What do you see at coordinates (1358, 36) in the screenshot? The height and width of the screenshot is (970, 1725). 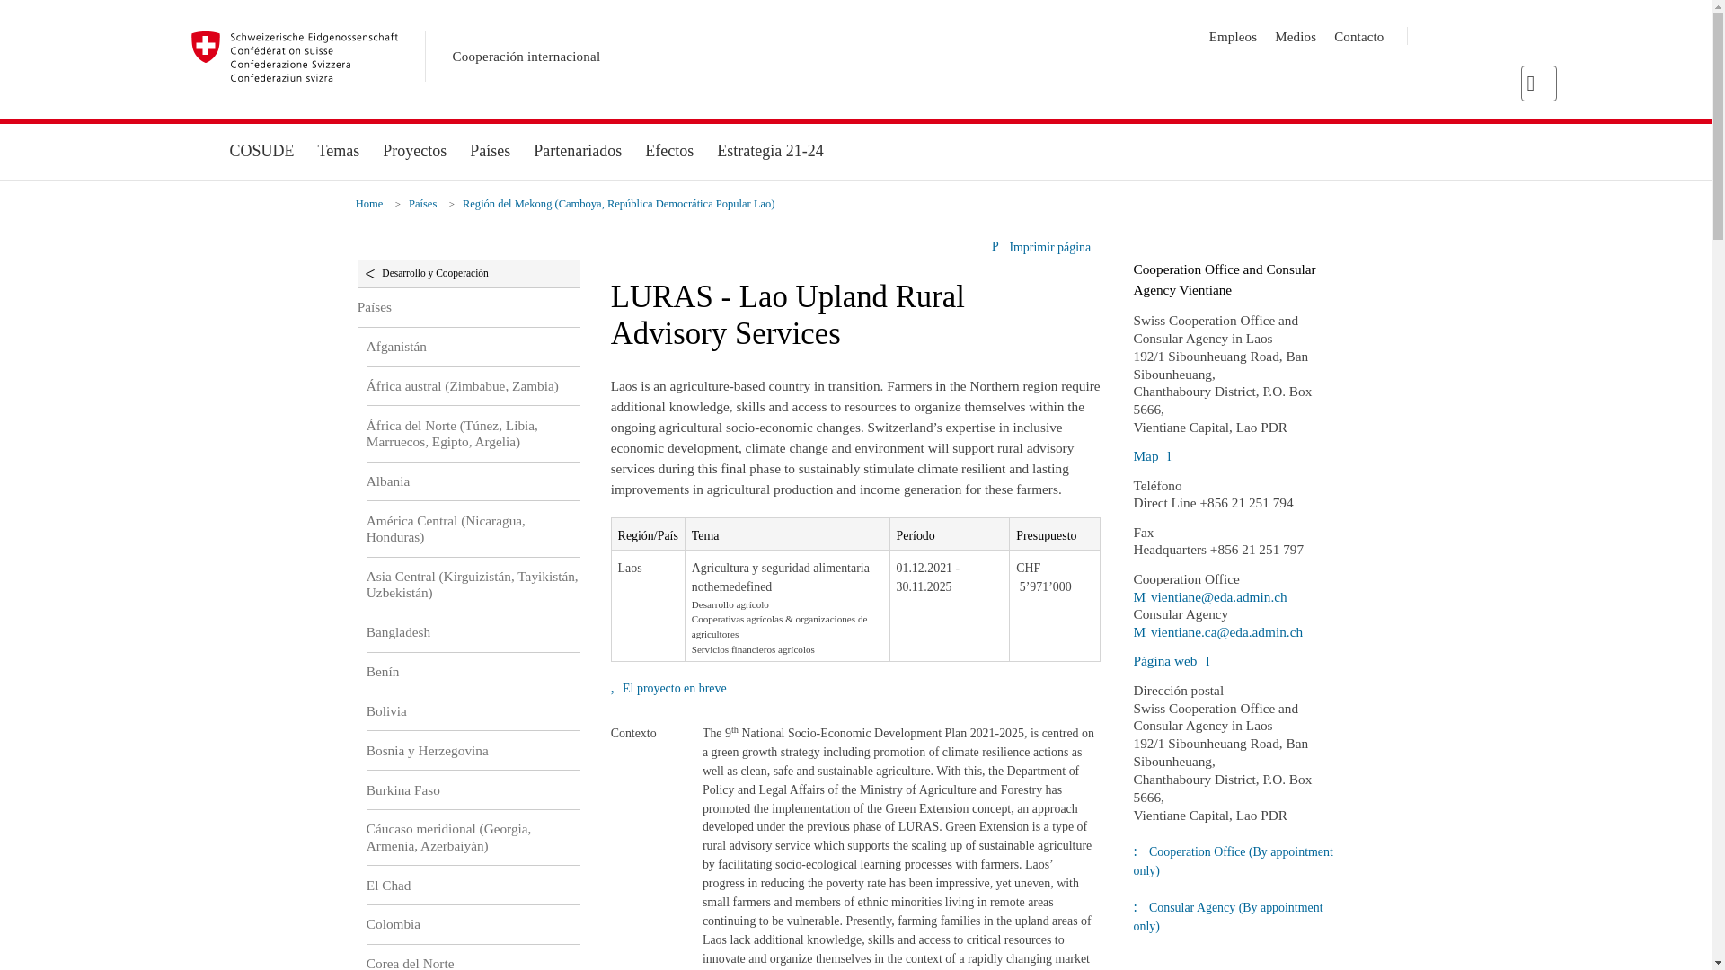 I see `Contacto` at bounding box center [1358, 36].